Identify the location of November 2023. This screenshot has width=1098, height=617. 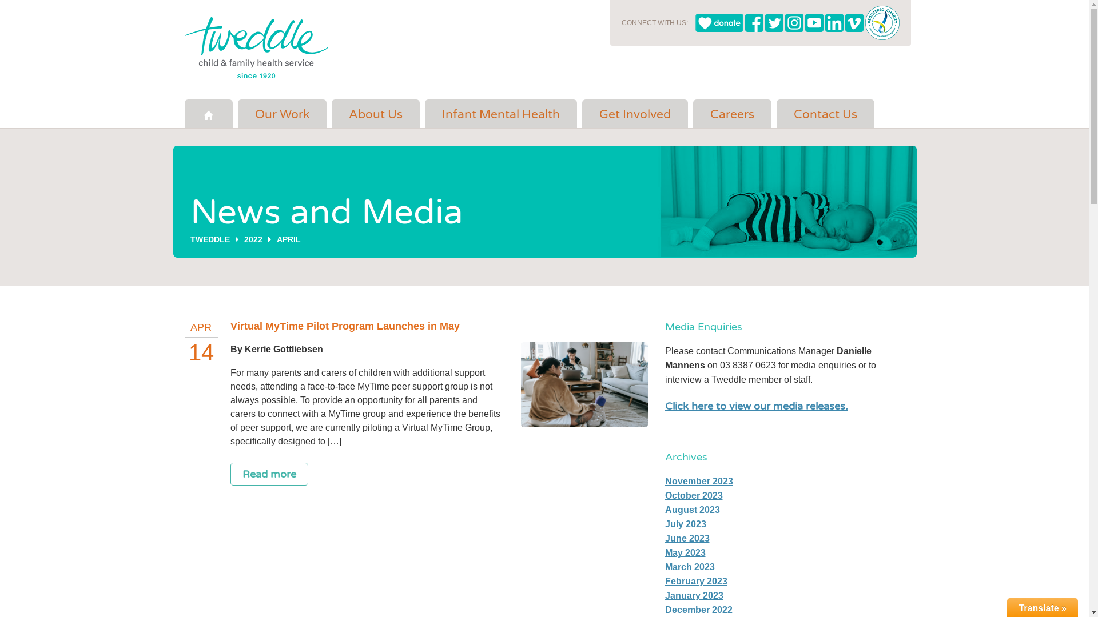
(699, 481).